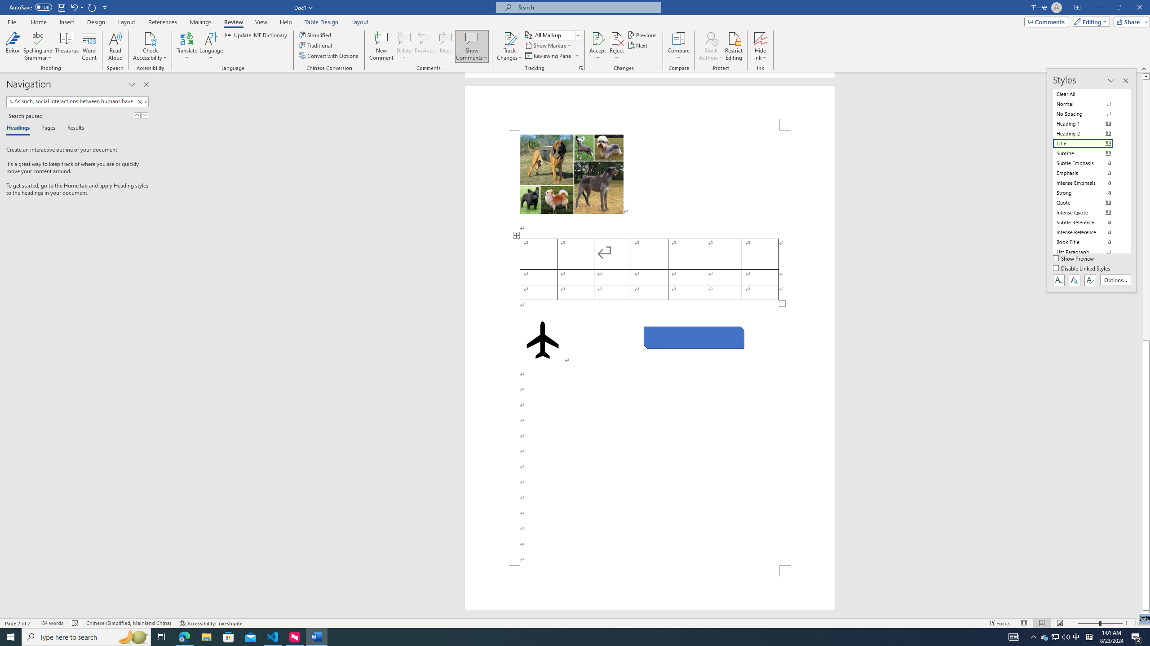  Describe the element at coordinates (472, 38) in the screenshot. I see `Show Comments` at that location.